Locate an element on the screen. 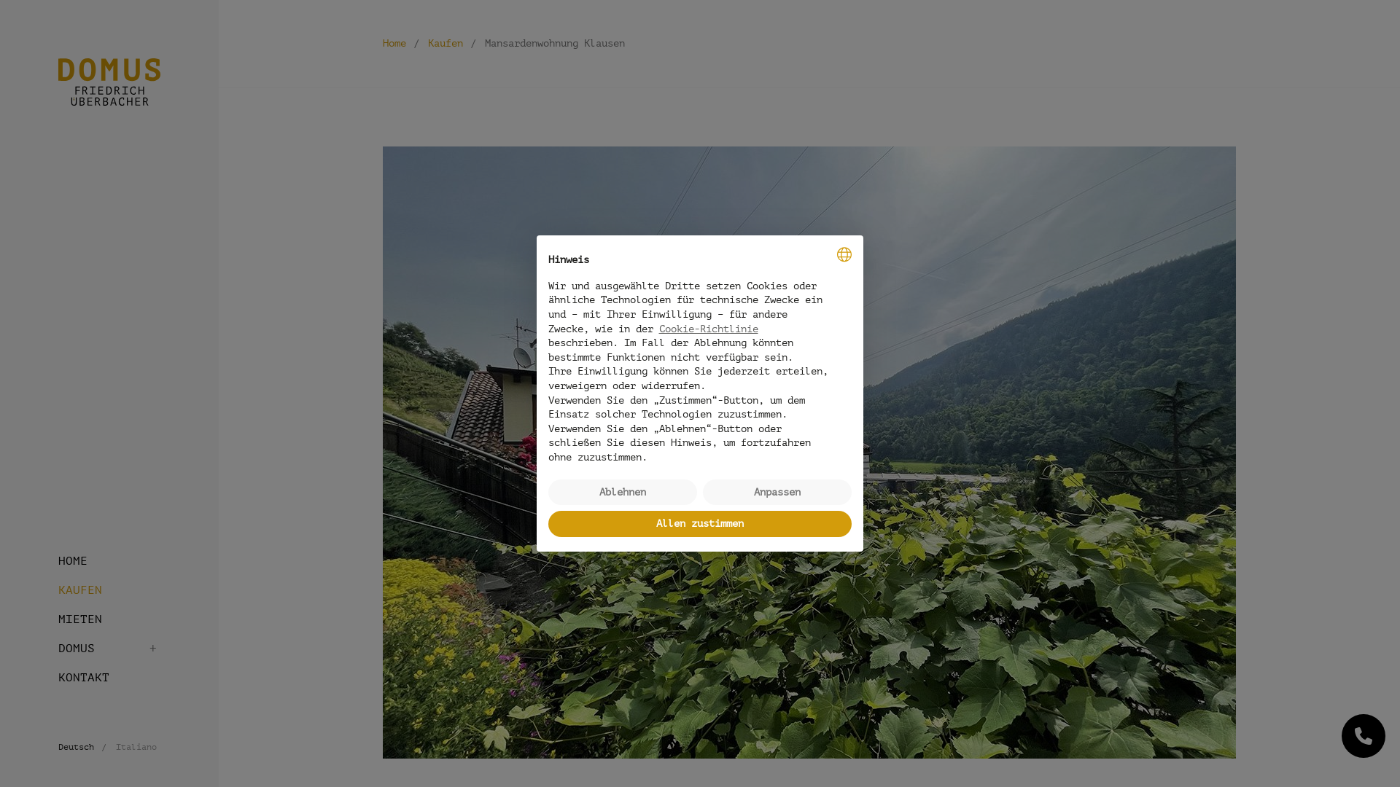 The image size is (1400, 787). Italiano is located at coordinates (136, 747).